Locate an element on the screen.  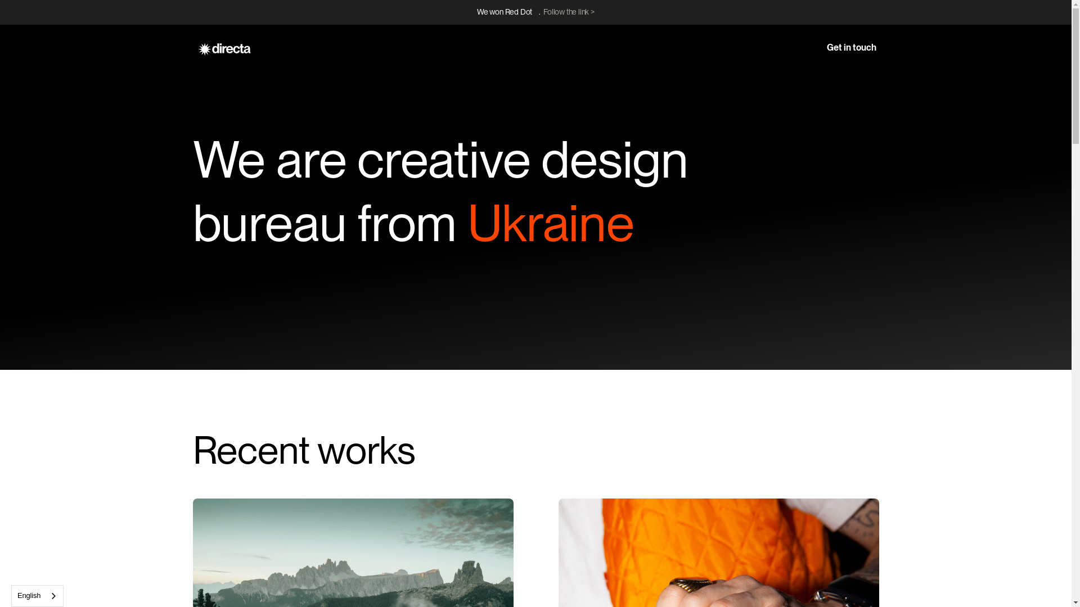
Follow the link > is located at coordinates (569, 12).